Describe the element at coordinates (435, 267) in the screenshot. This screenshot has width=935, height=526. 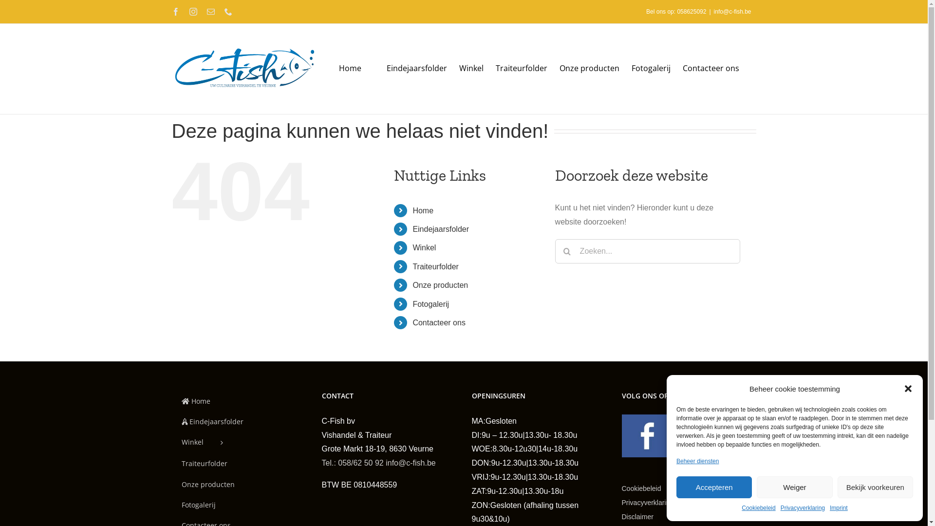
I see `Traiteurfolder` at that location.